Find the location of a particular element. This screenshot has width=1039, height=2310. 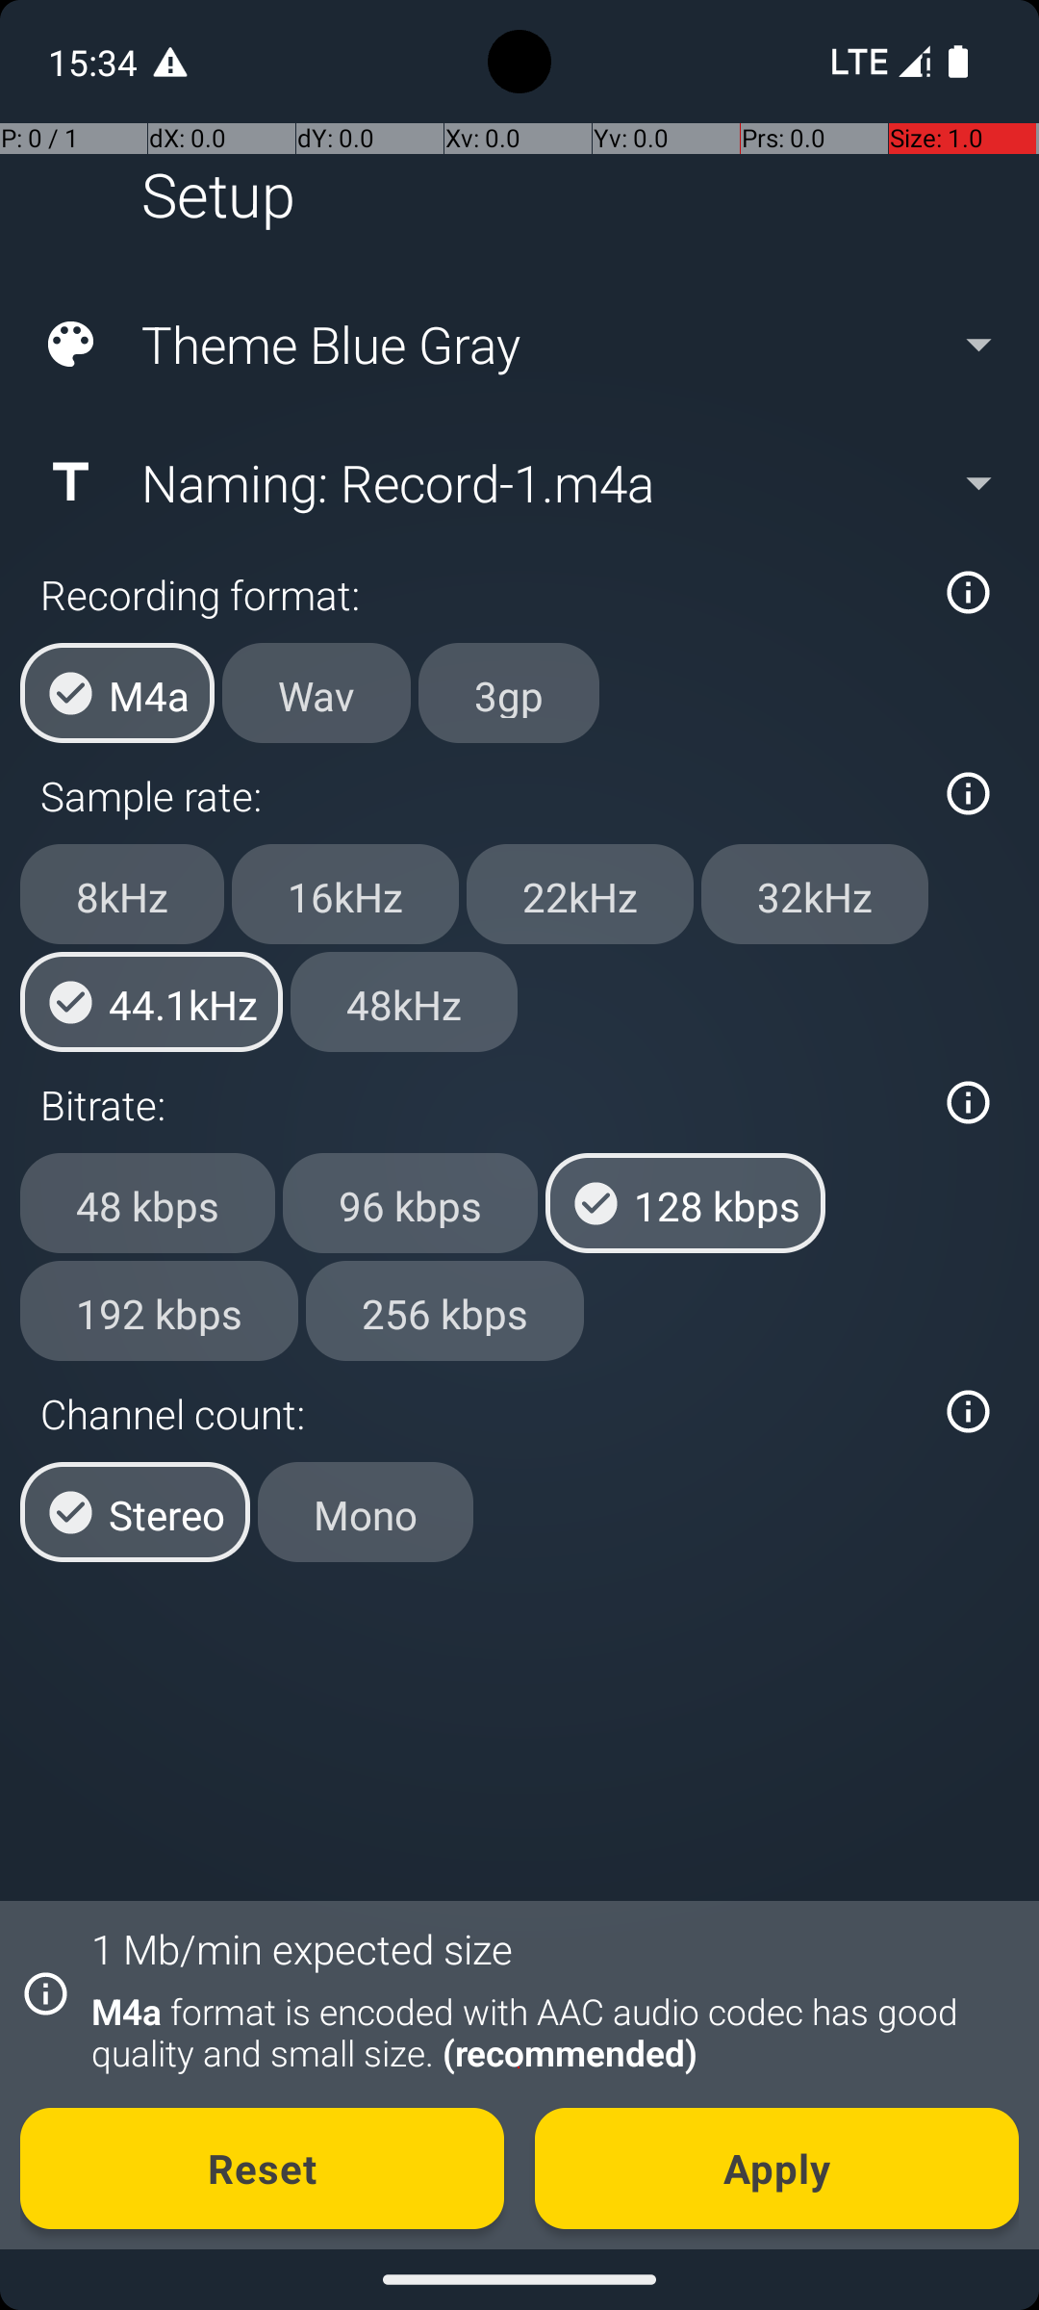

48 kbps is located at coordinates (148, 1203).